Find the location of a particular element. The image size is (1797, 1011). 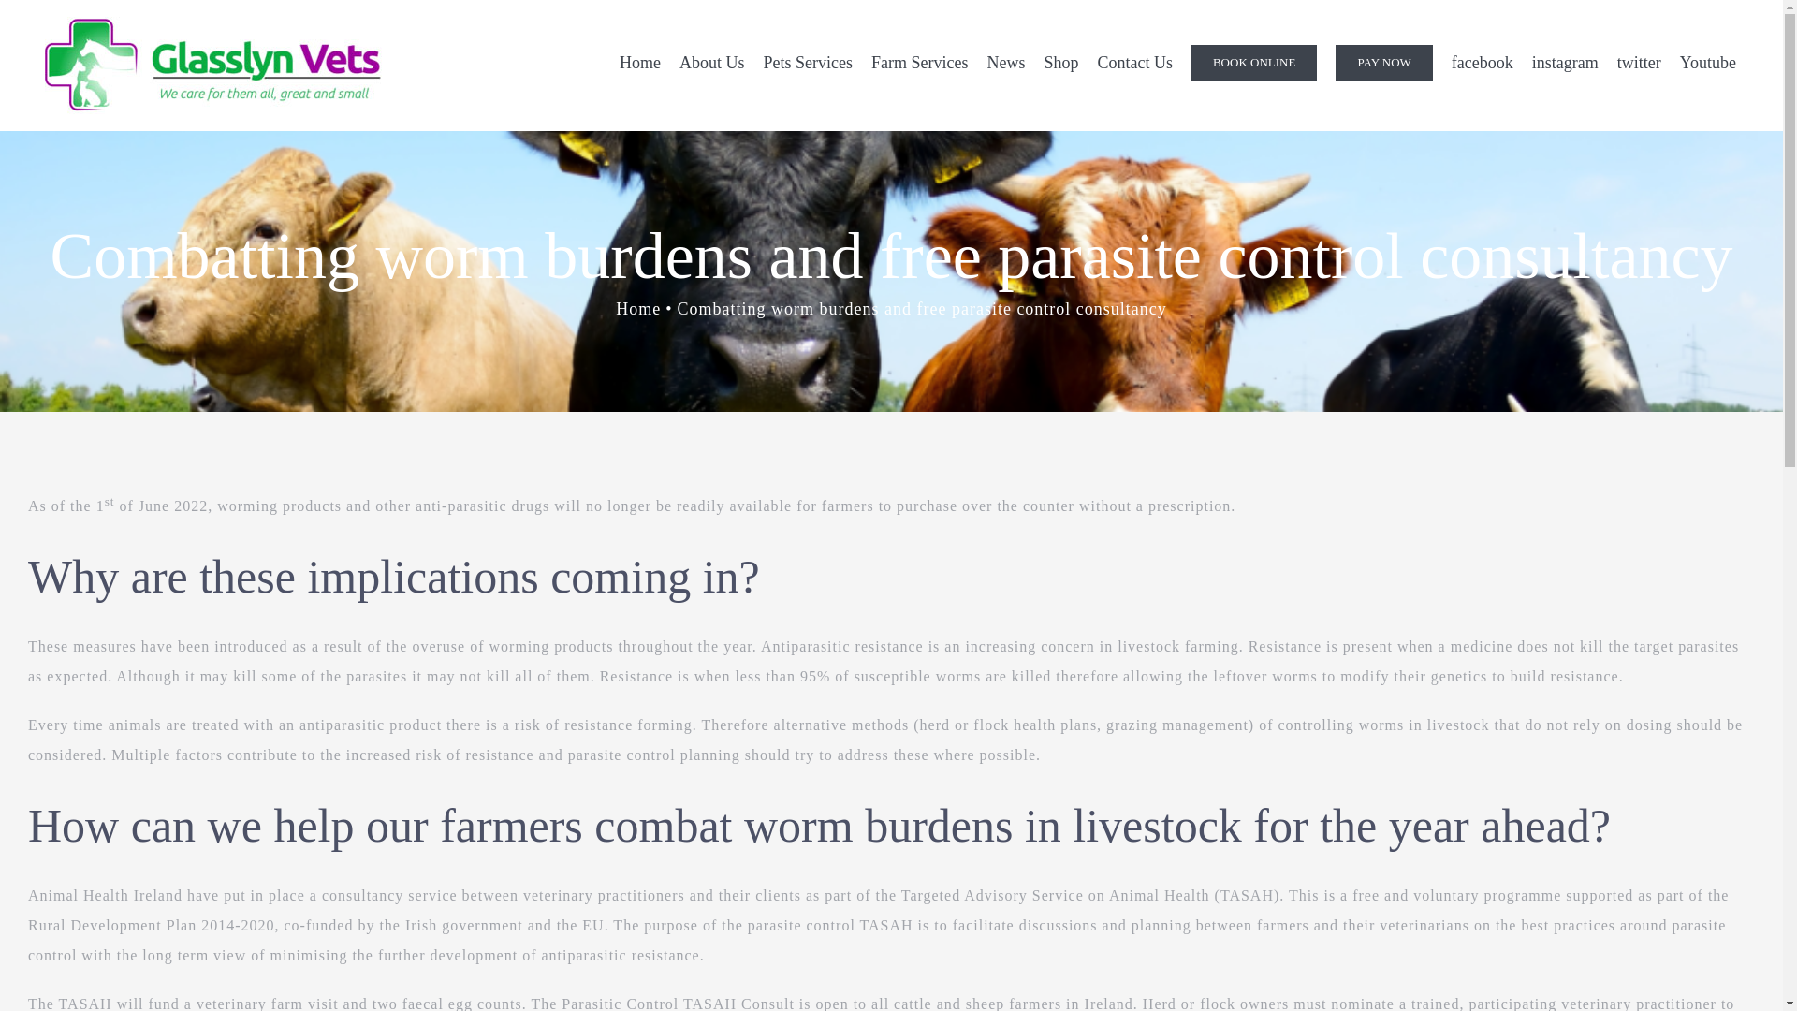

Pets Services is located at coordinates (807, 62).